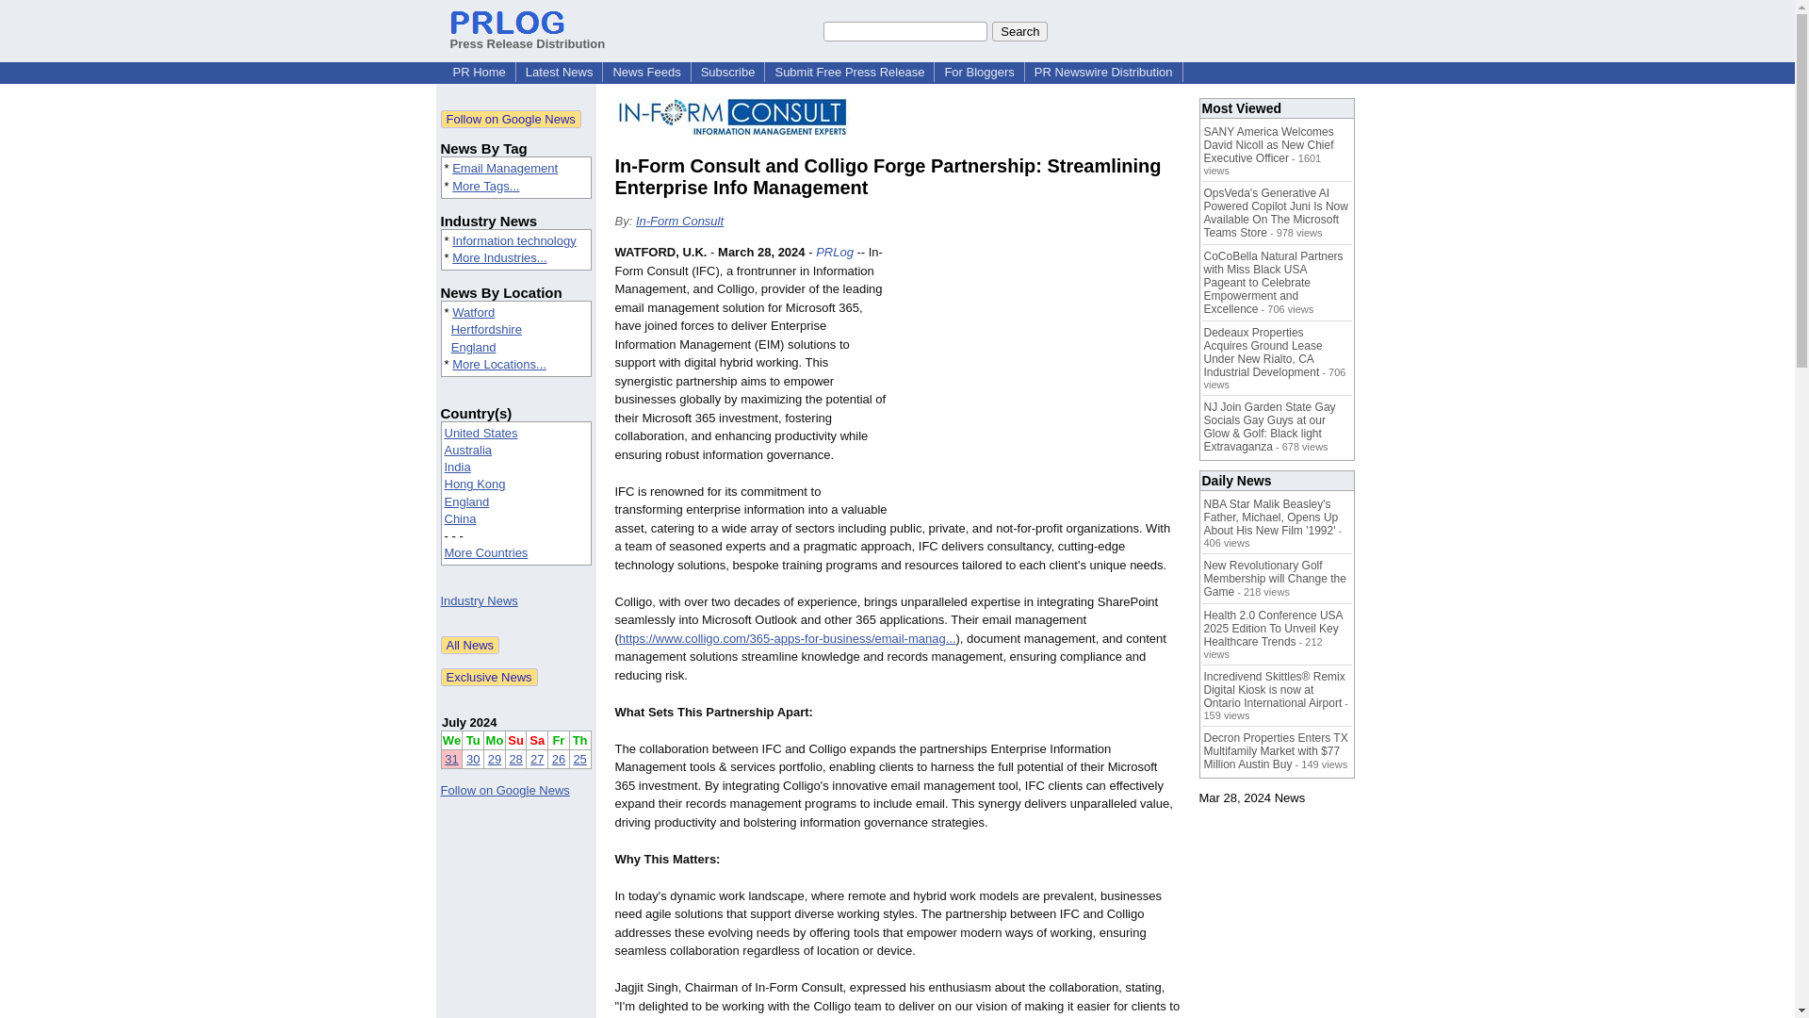  What do you see at coordinates (479, 599) in the screenshot?
I see `Industry News` at bounding box center [479, 599].